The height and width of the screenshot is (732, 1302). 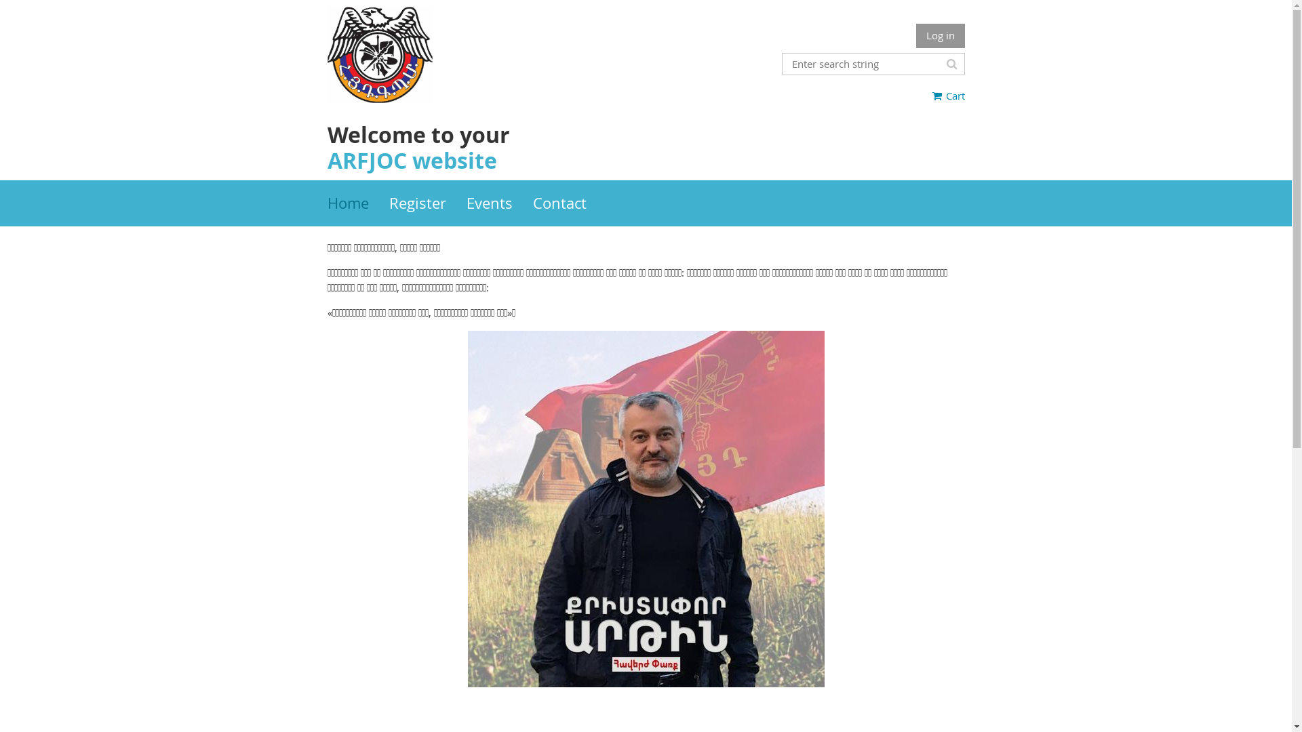 I want to click on Events, so click(x=500, y=203).